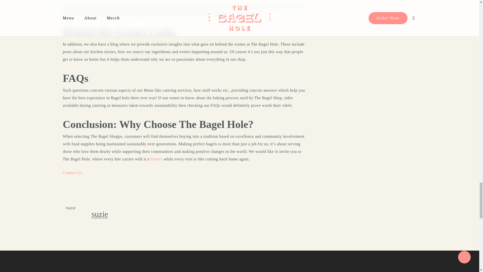 This screenshot has width=483, height=272. Describe the element at coordinates (72, 173) in the screenshot. I see `Contact Us` at that location.